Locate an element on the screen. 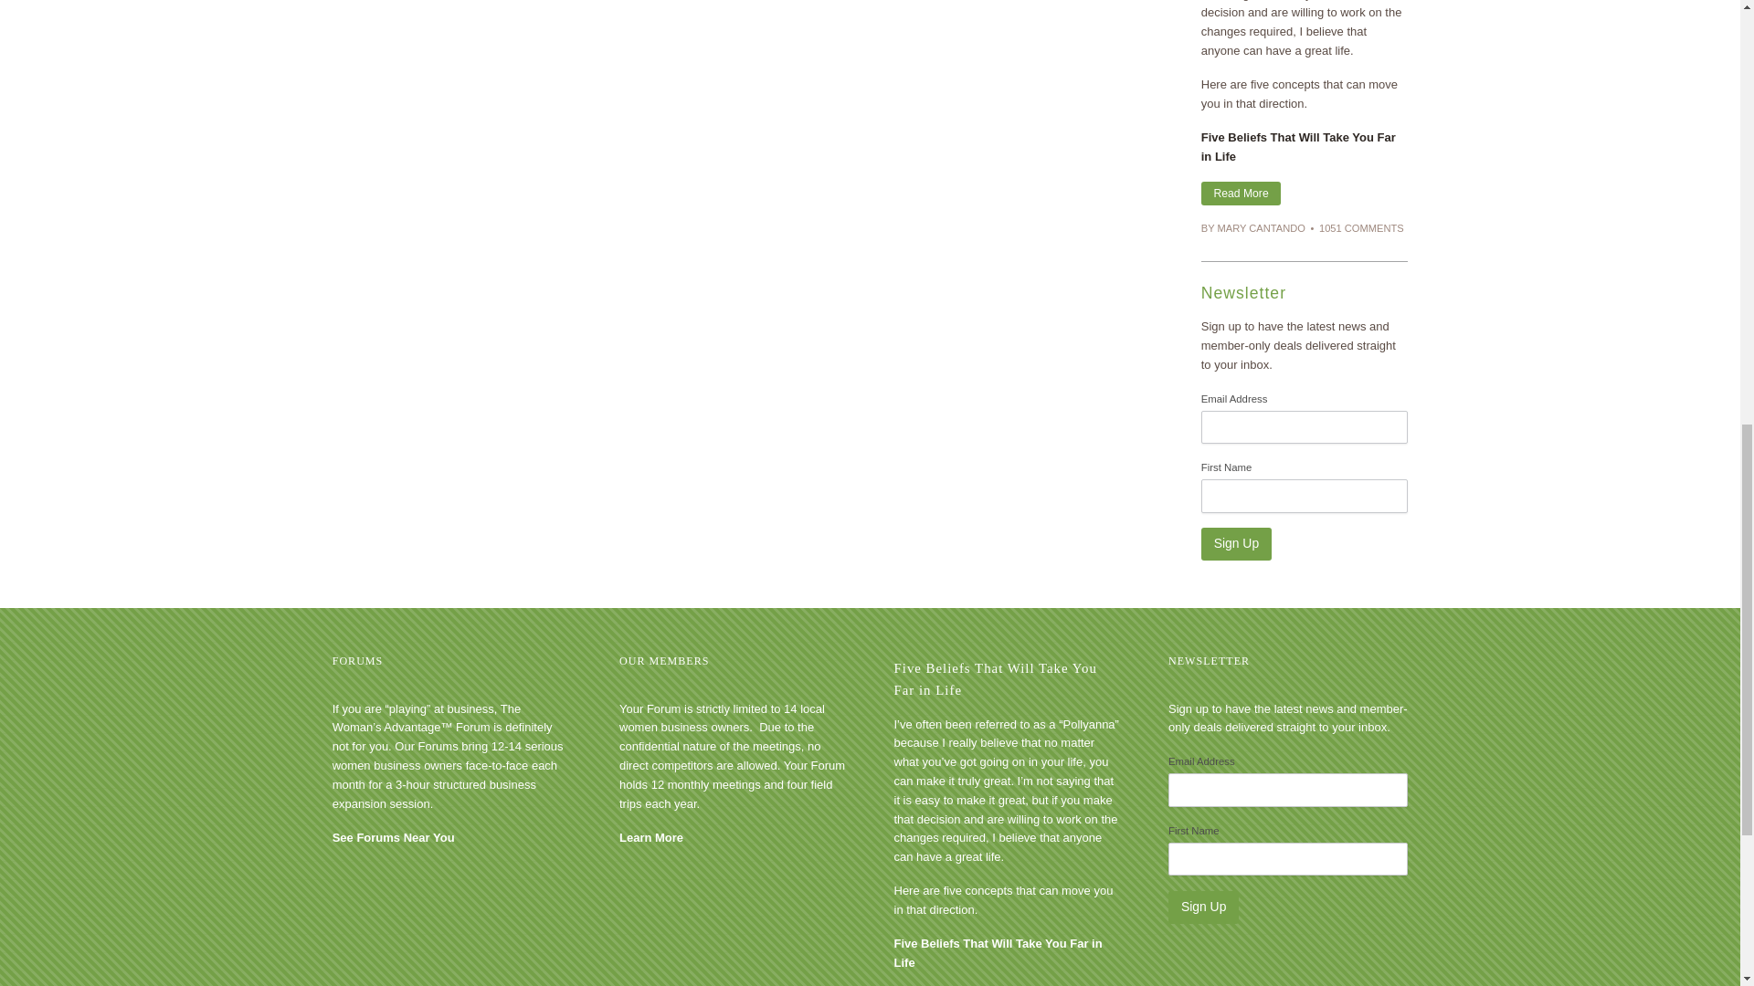 The height and width of the screenshot is (986, 1754). Learn More is located at coordinates (650, 837).